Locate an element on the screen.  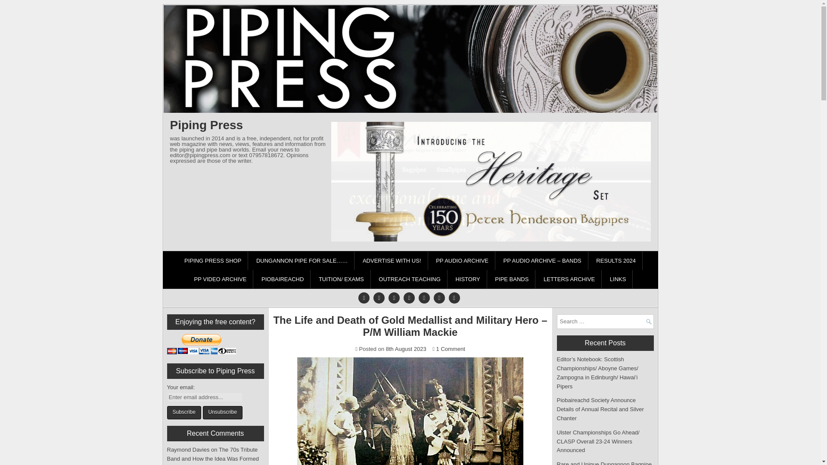
Twitter is located at coordinates (364, 298).